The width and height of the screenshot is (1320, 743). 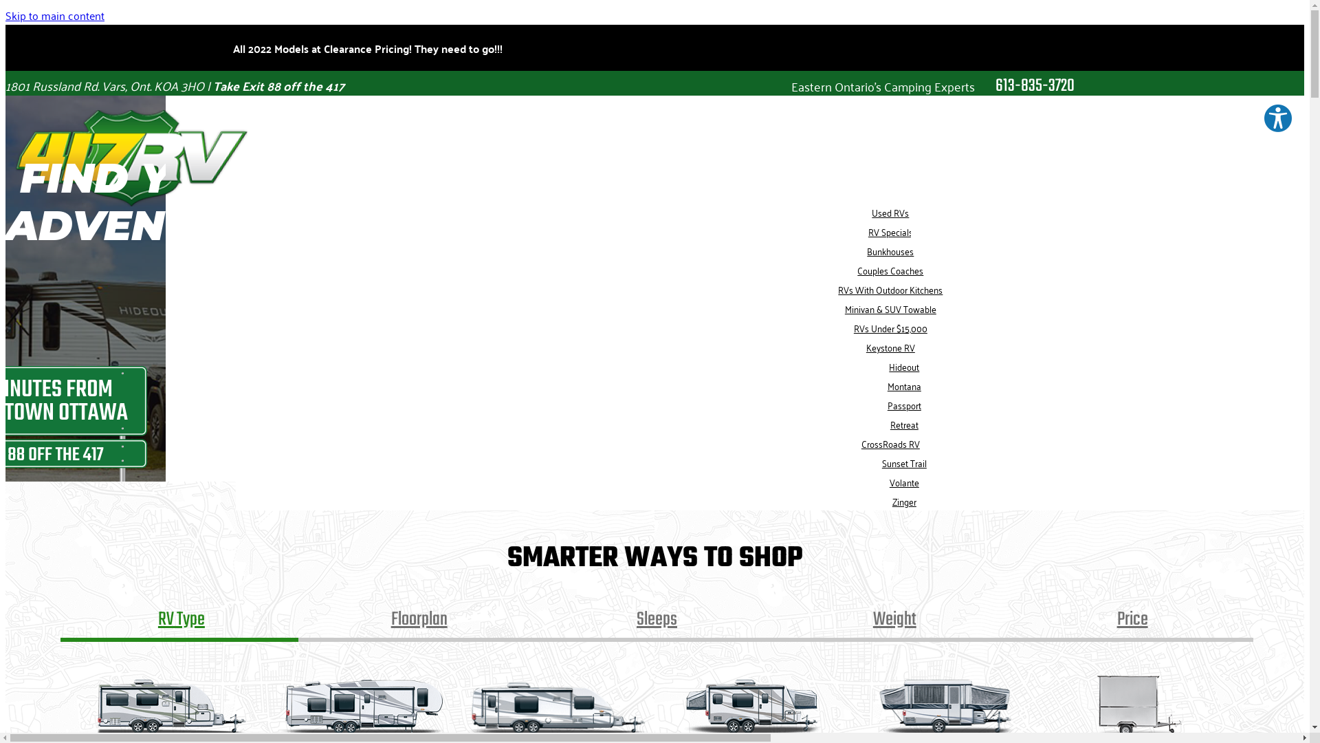 What do you see at coordinates (432, 135) in the screenshot?
I see `Financing` at bounding box center [432, 135].